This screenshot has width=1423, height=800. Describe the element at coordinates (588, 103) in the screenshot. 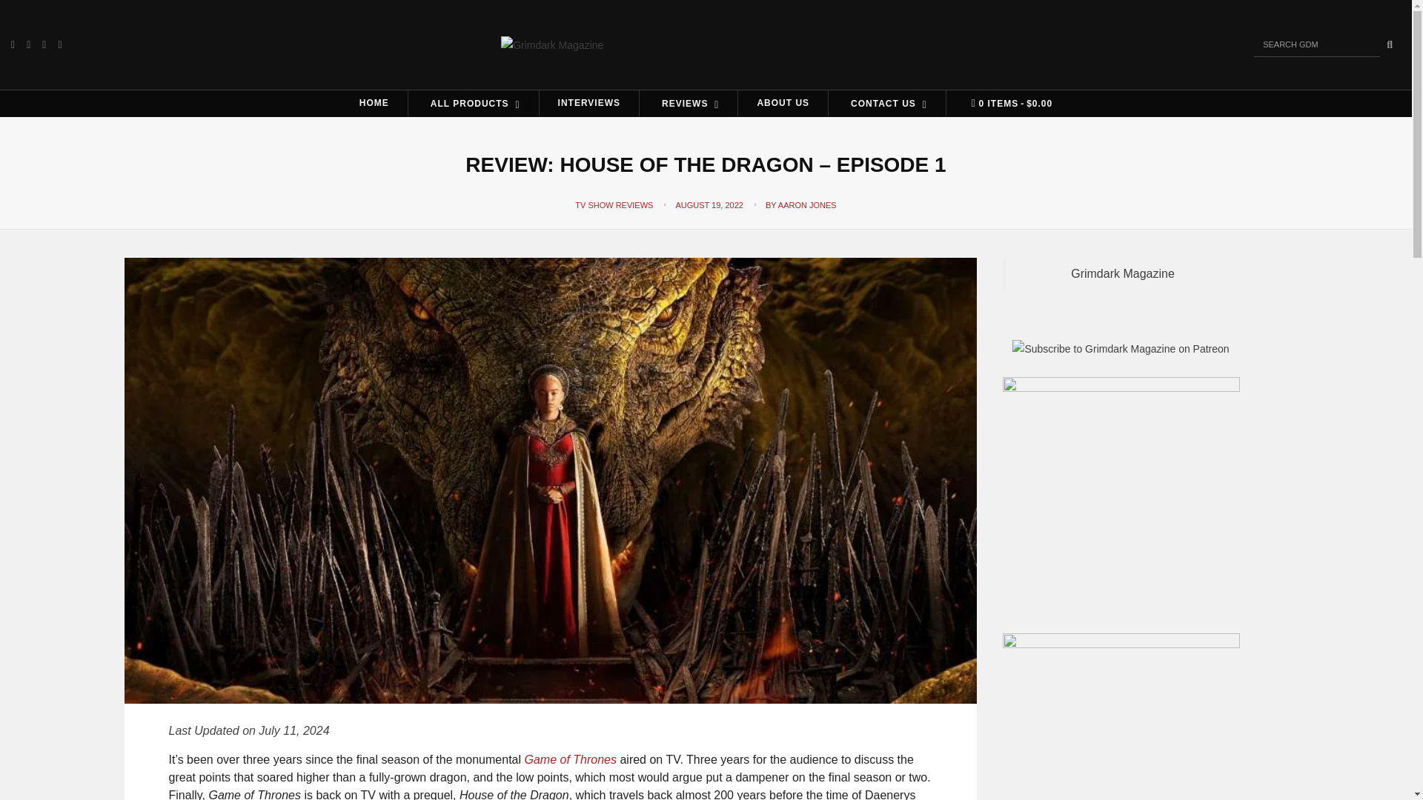

I see `INTERVIEWS` at that location.